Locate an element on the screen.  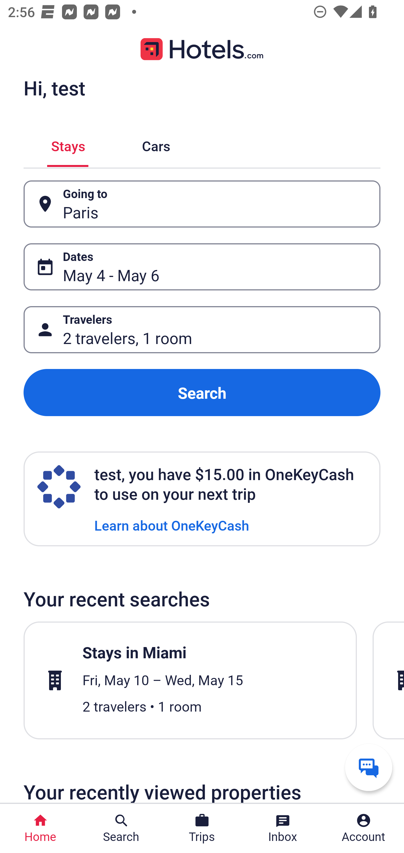
Search is located at coordinates (202, 393).